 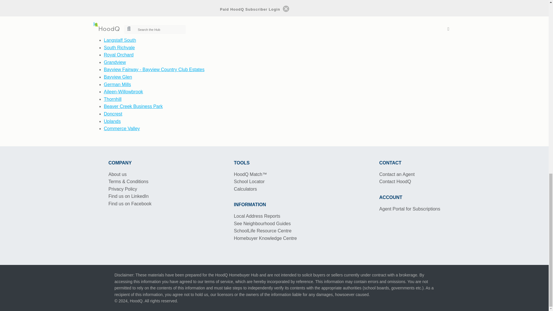 What do you see at coordinates (118, 175) in the screenshot?
I see `About us` at bounding box center [118, 175].